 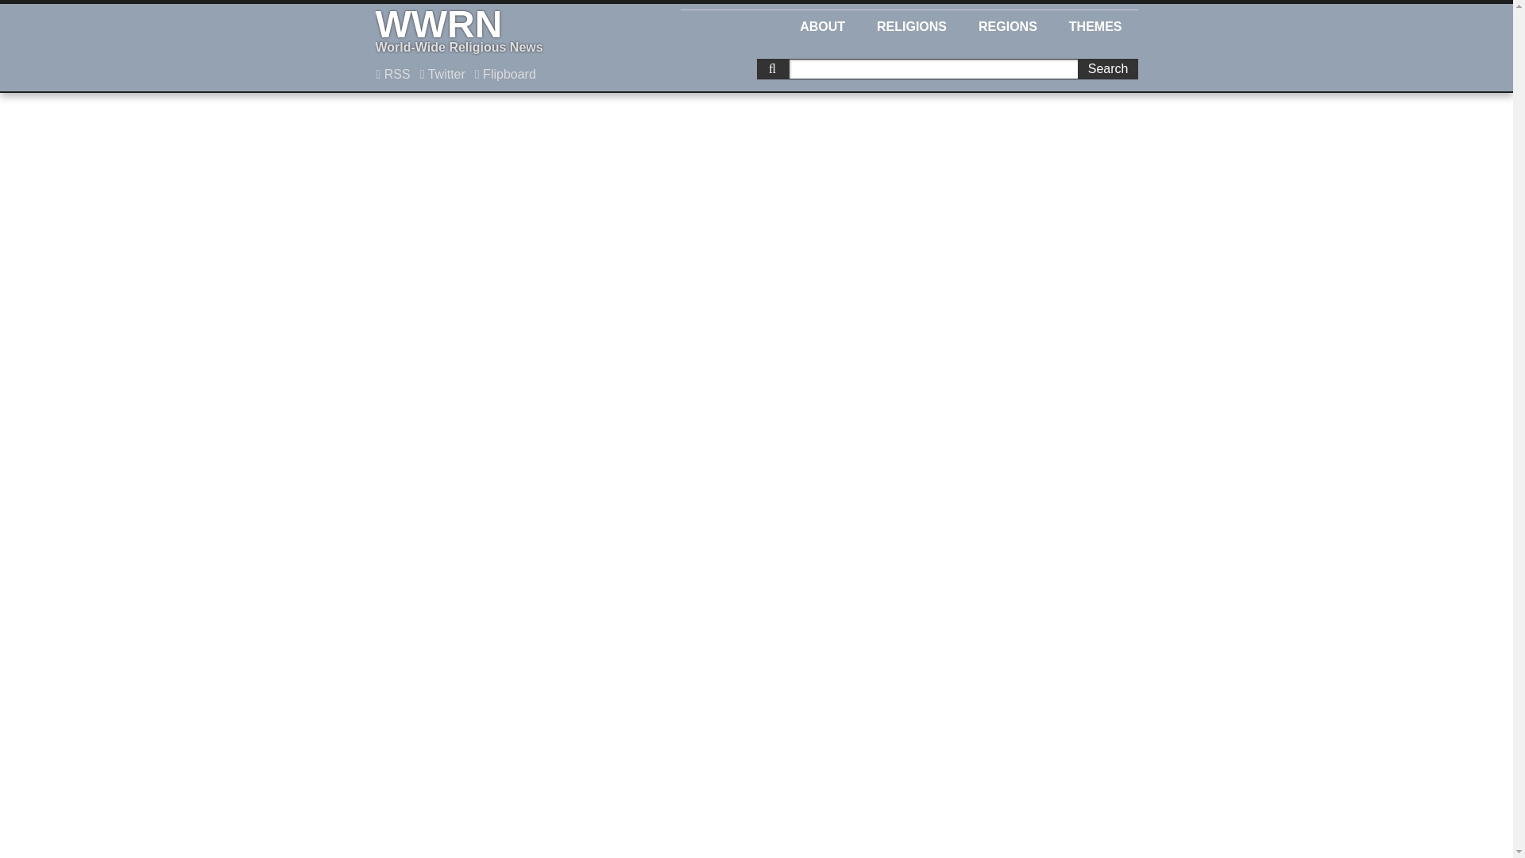 I want to click on ABOUT, so click(x=1007, y=24).